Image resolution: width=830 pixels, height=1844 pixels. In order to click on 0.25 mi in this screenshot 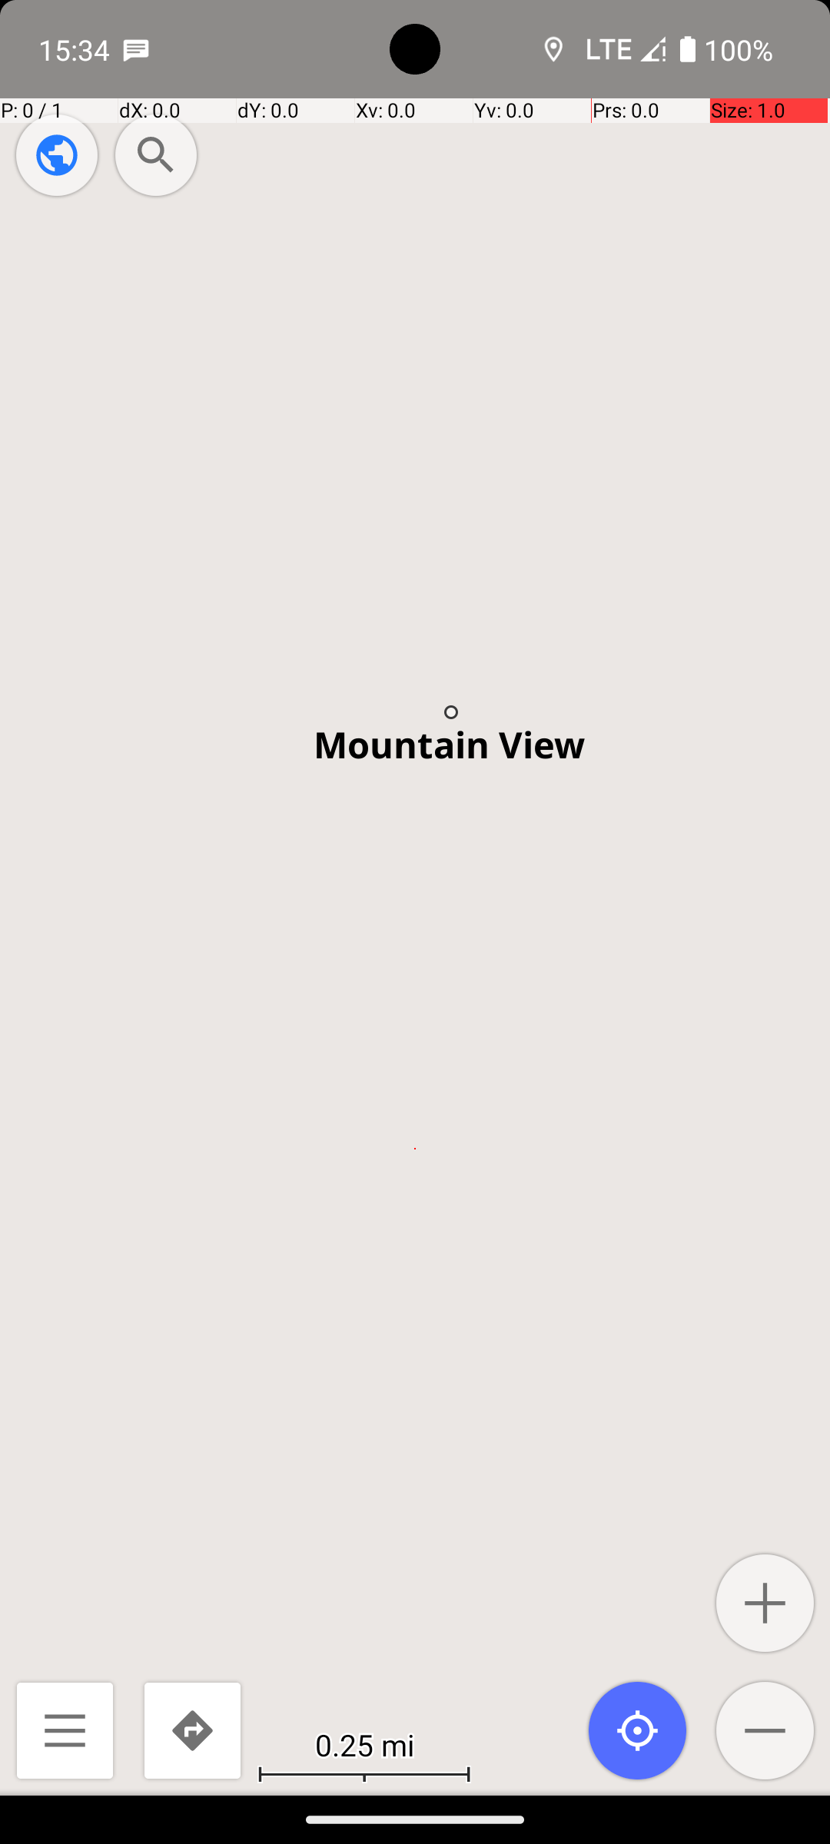, I will do `click(364, 1744)`.